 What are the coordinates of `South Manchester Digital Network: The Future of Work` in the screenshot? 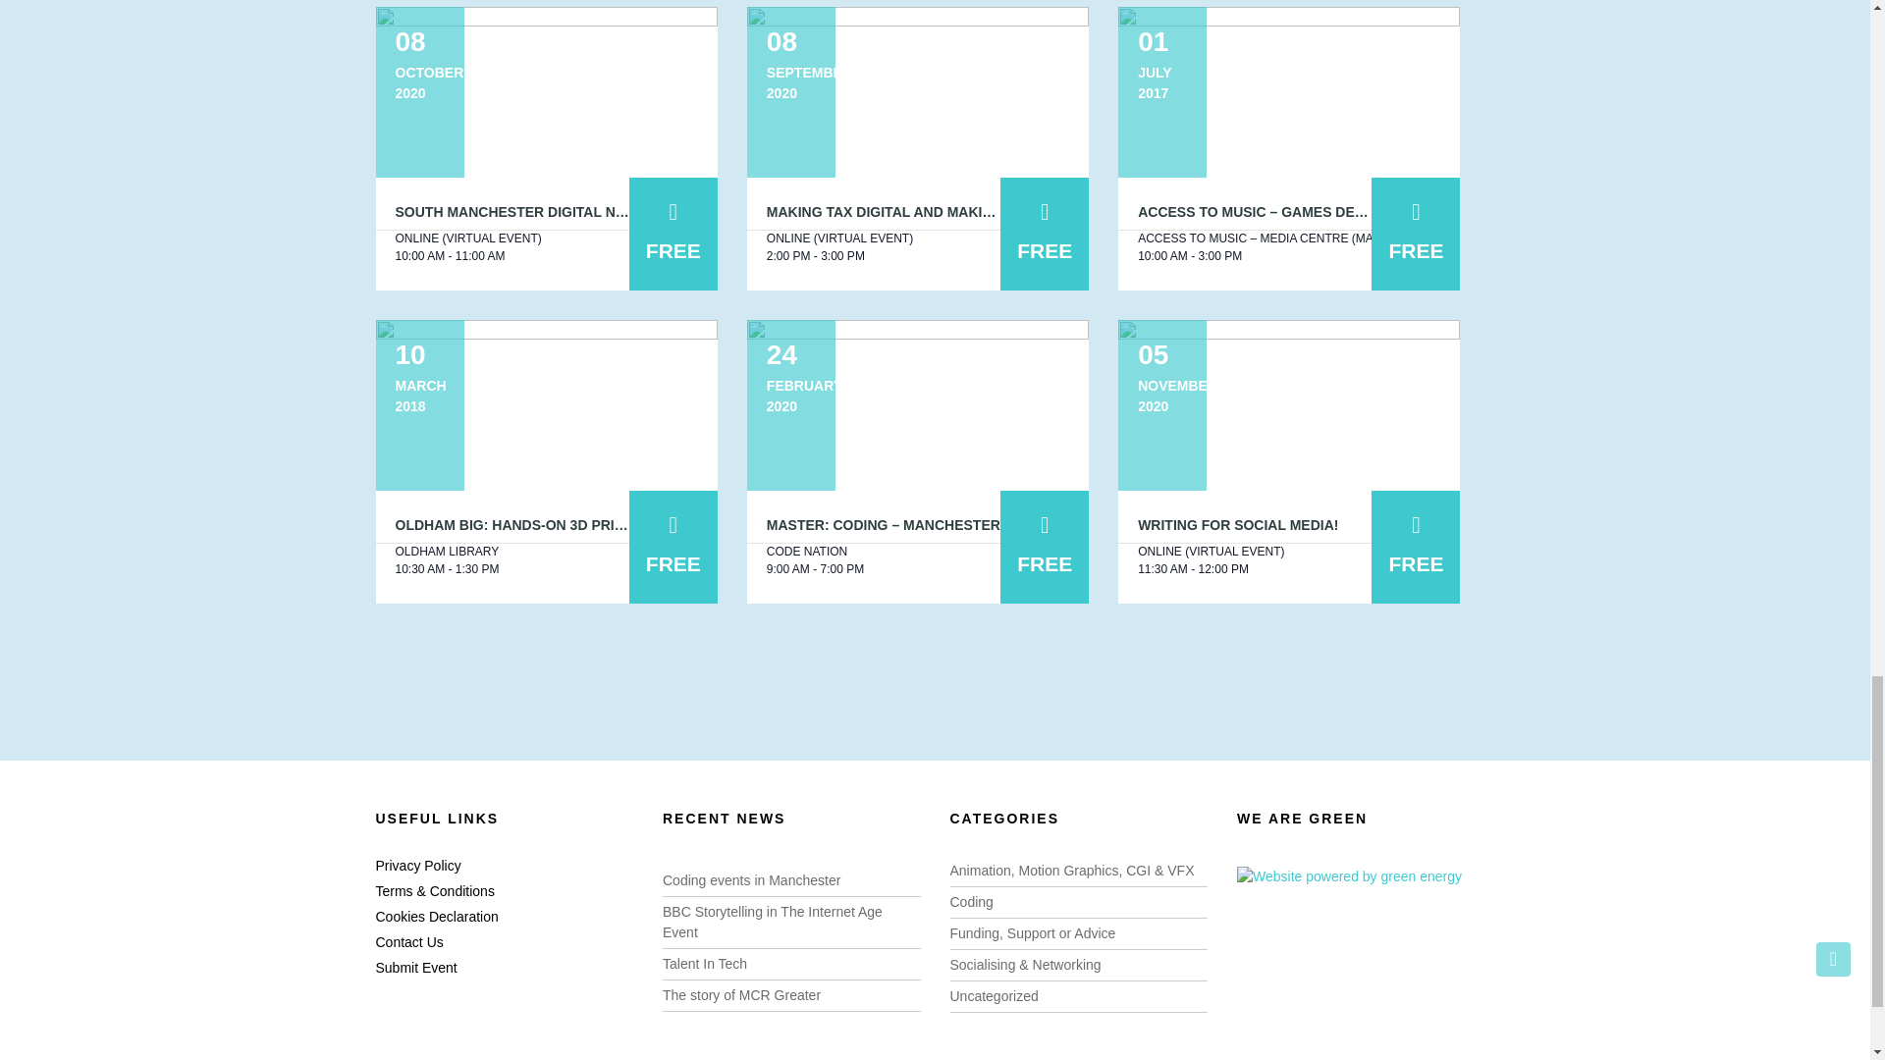 It's located at (617, 212).